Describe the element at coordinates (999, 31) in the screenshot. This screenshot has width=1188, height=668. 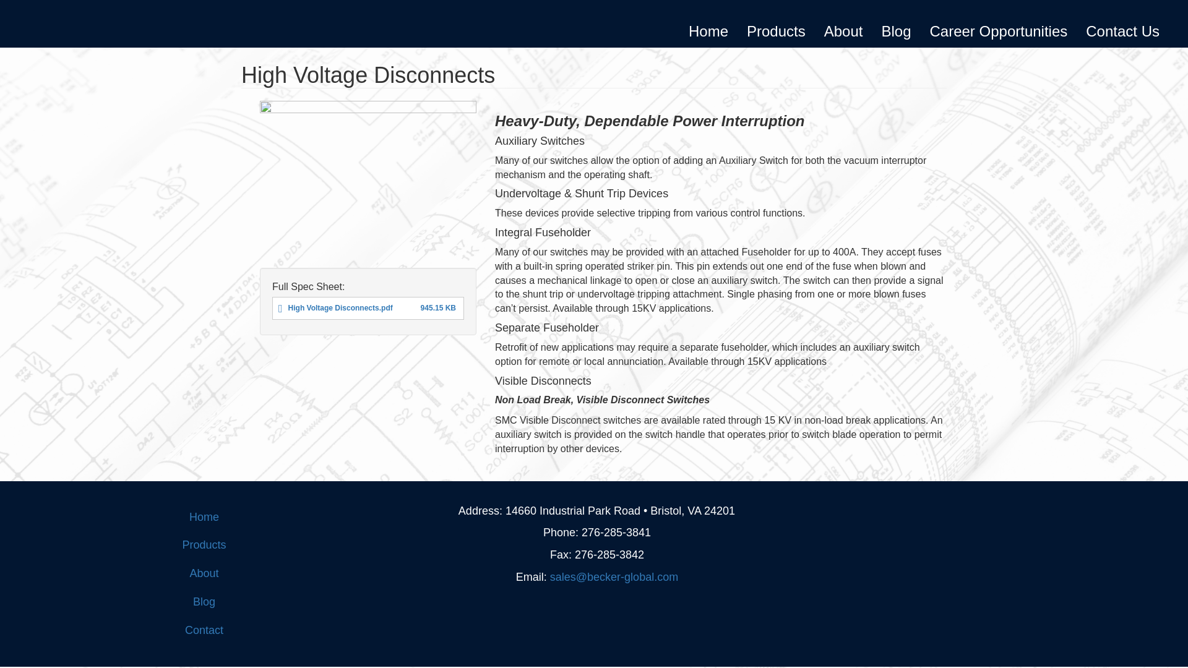
I see `Current Job Openings` at that location.